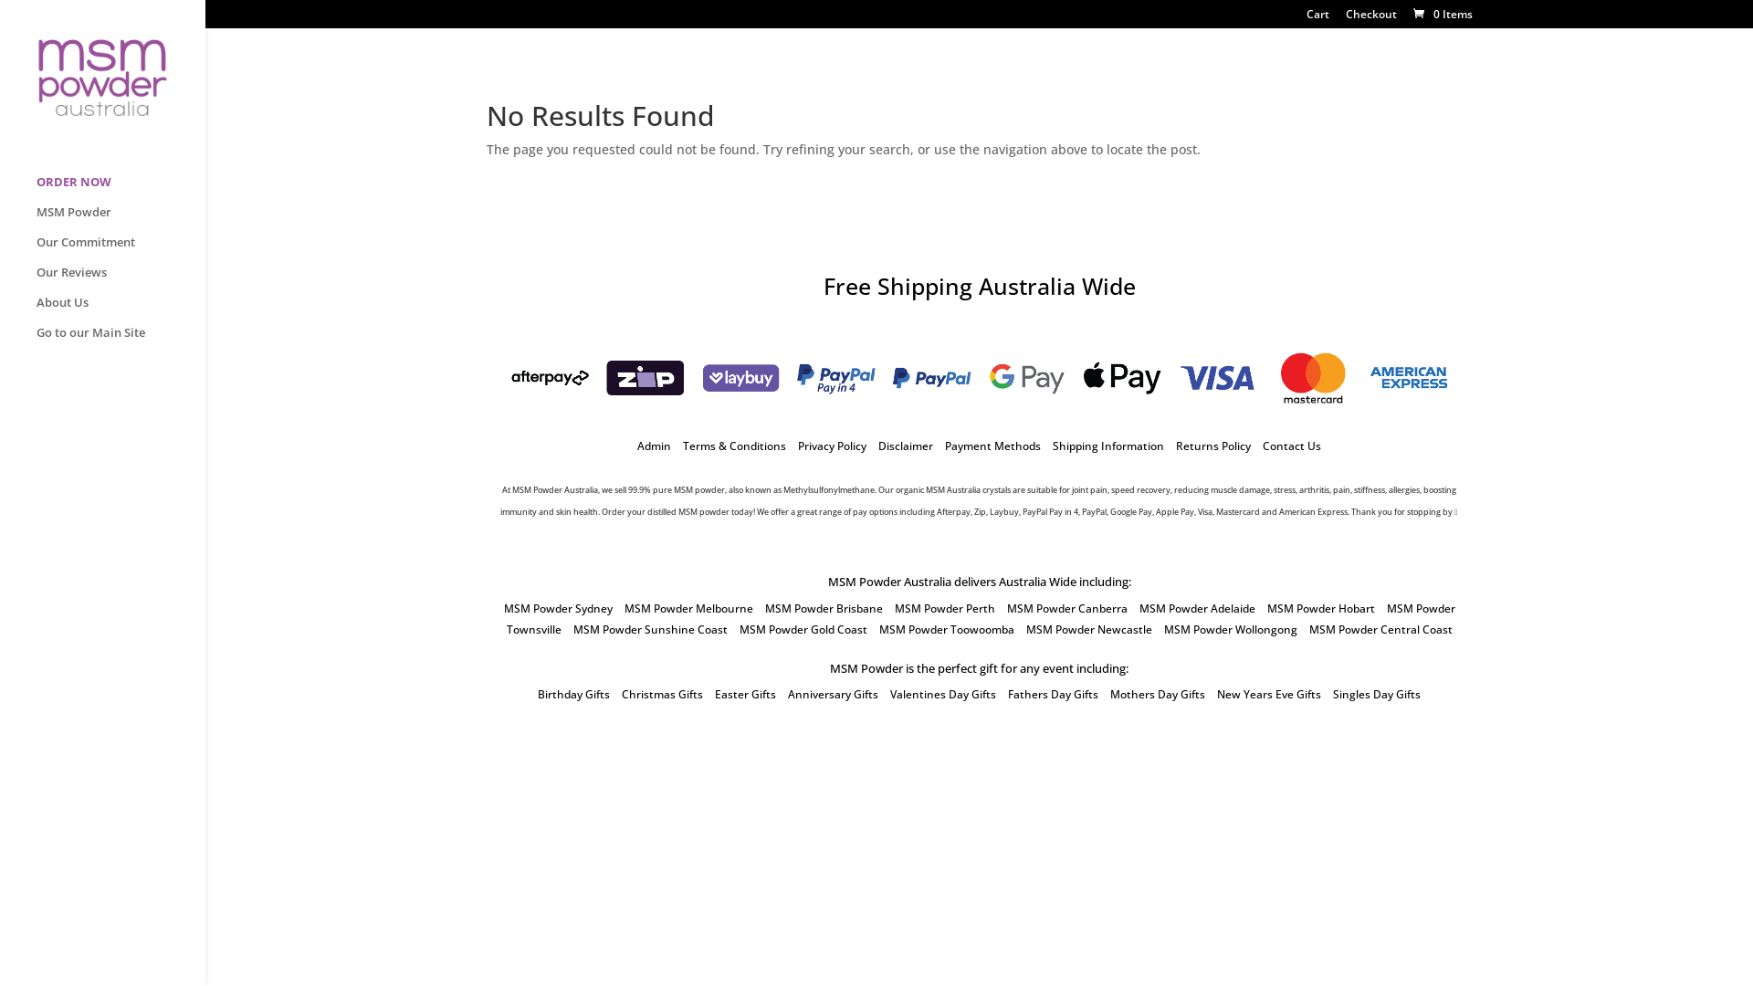 This screenshot has width=1753, height=986. Describe the element at coordinates (559, 608) in the screenshot. I see `MSM Powder Sydney` at that location.